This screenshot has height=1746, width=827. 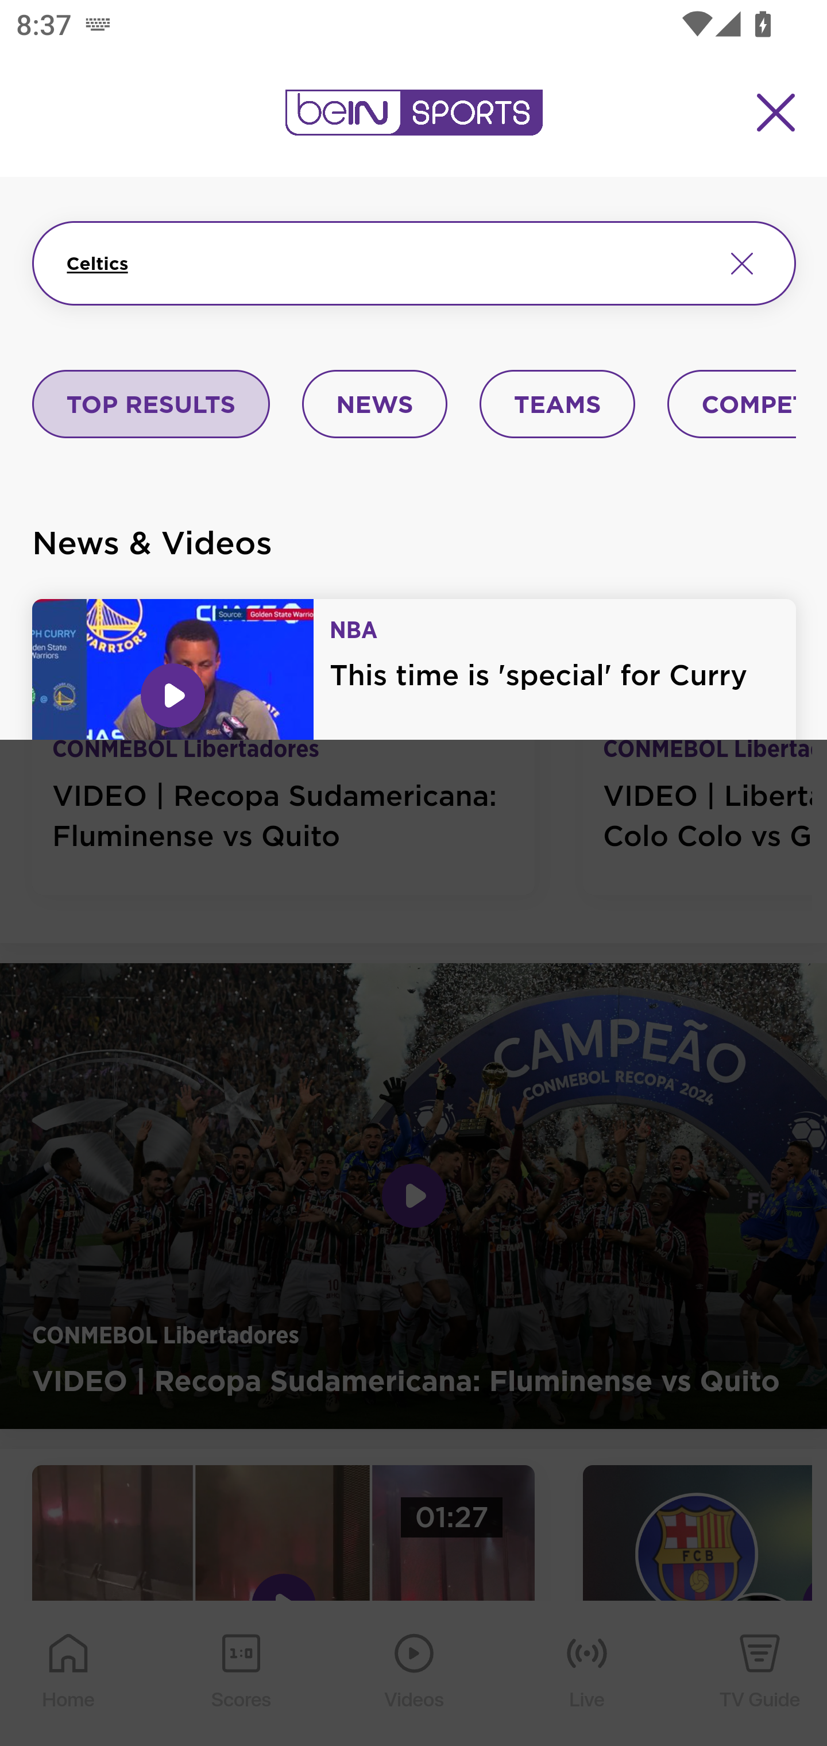 I want to click on COMPETITIONS, so click(x=733, y=405).